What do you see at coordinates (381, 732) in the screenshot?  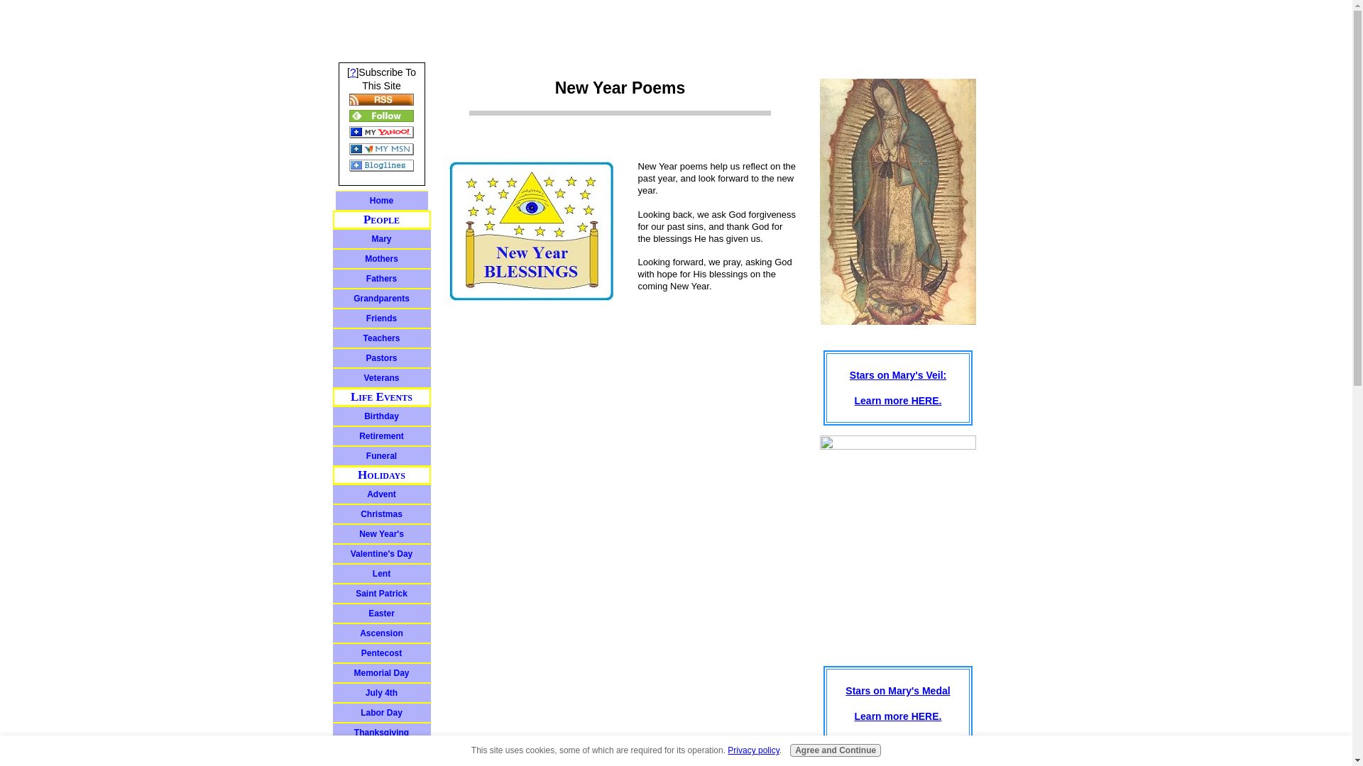 I see `Thanksgiving` at bounding box center [381, 732].